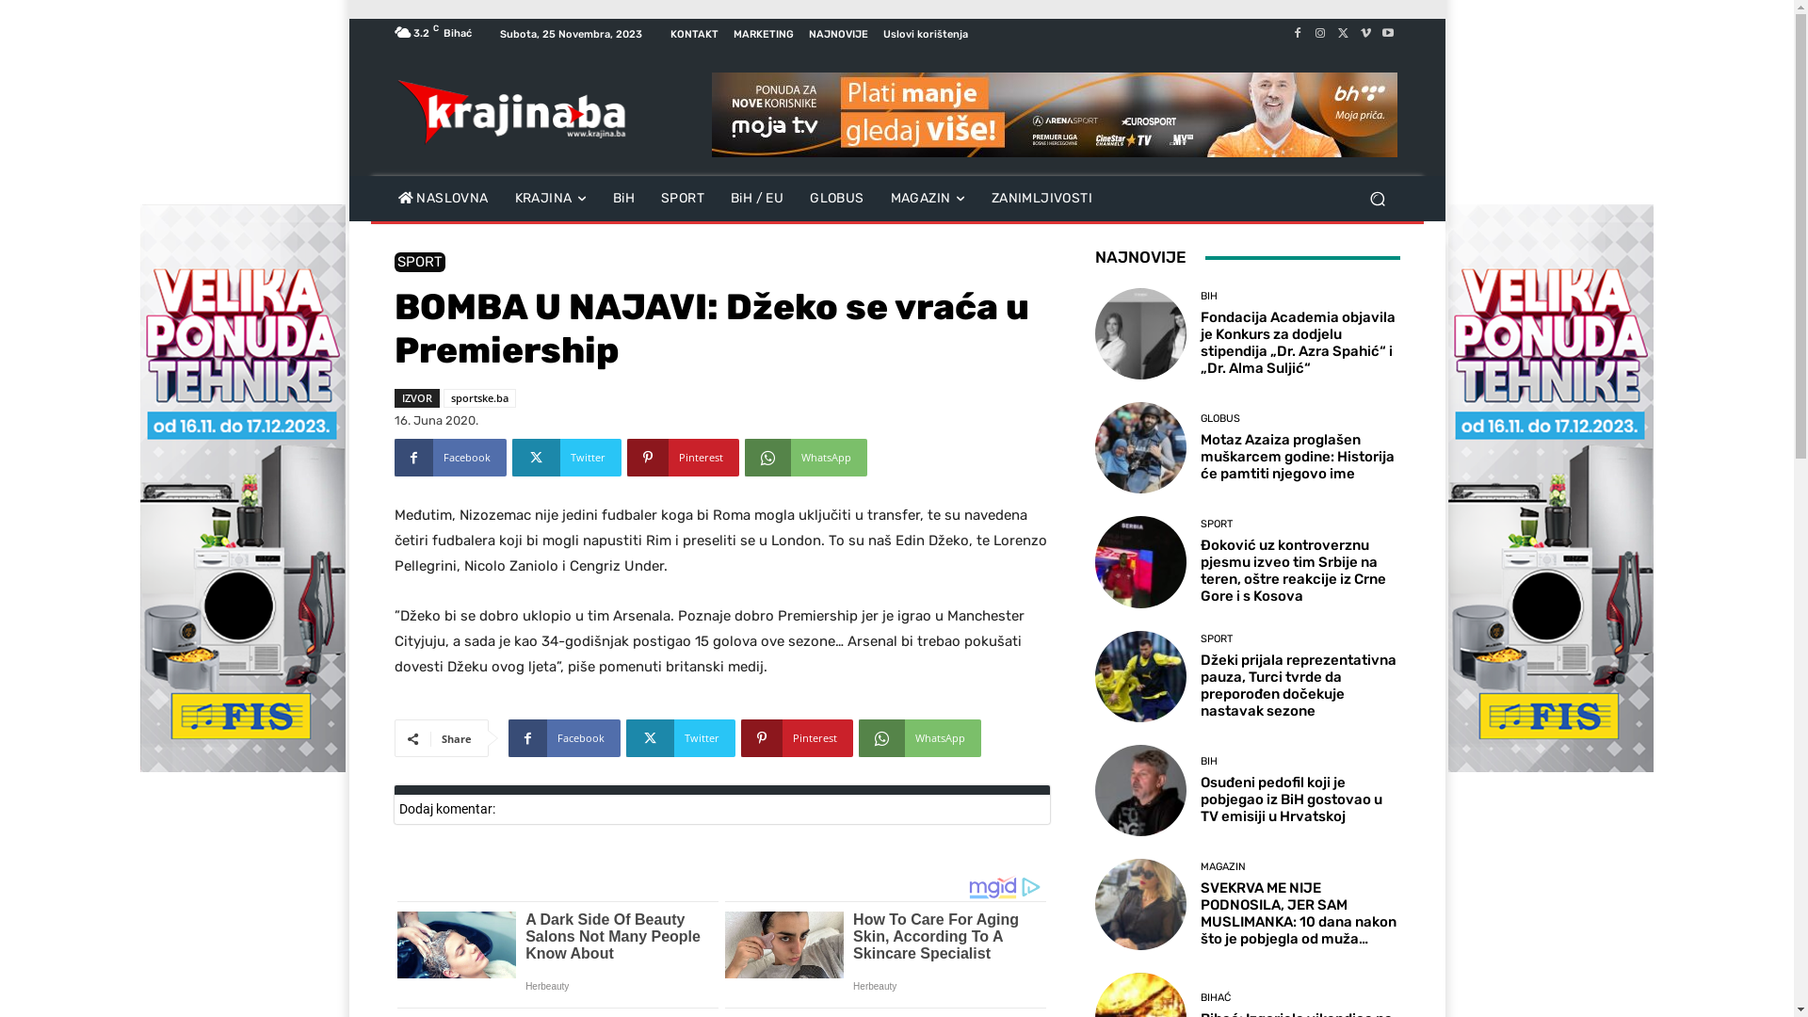  Describe the element at coordinates (1209, 296) in the screenshot. I see `BIH` at that location.